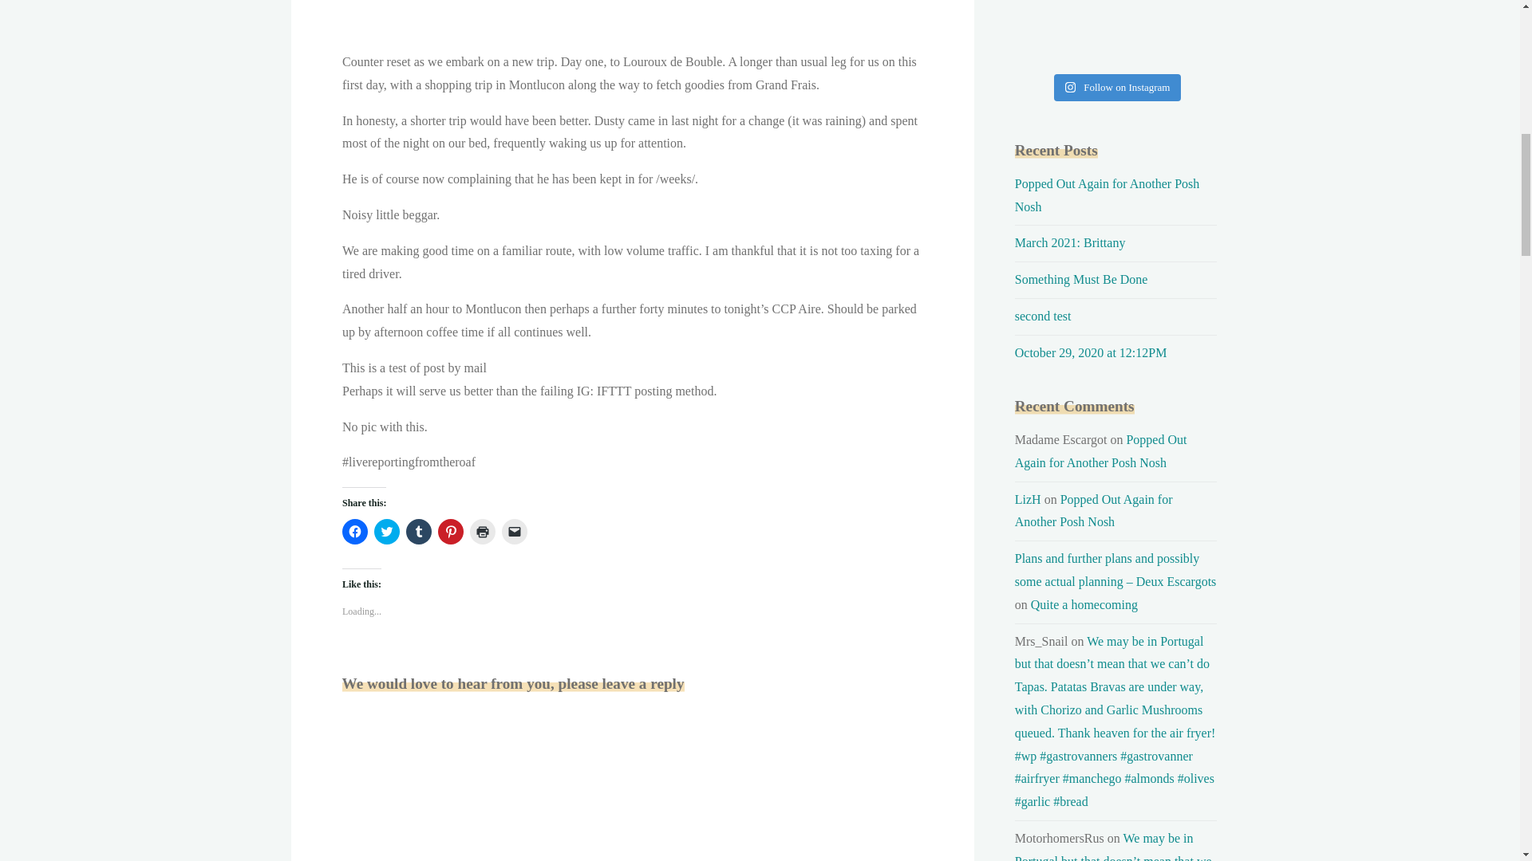  Describe the element at coordinates (1091, 352) in the screenshot. I see `October 29, 2020 at 12:12PM` at that location.